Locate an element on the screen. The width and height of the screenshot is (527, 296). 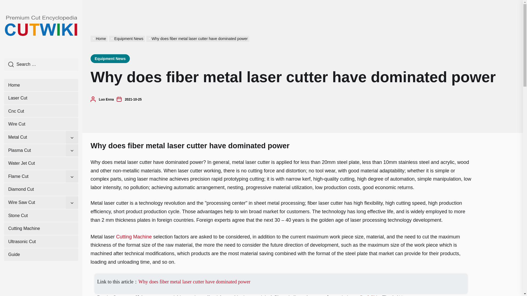
Show sub menu is located at coordinates (72, 150).